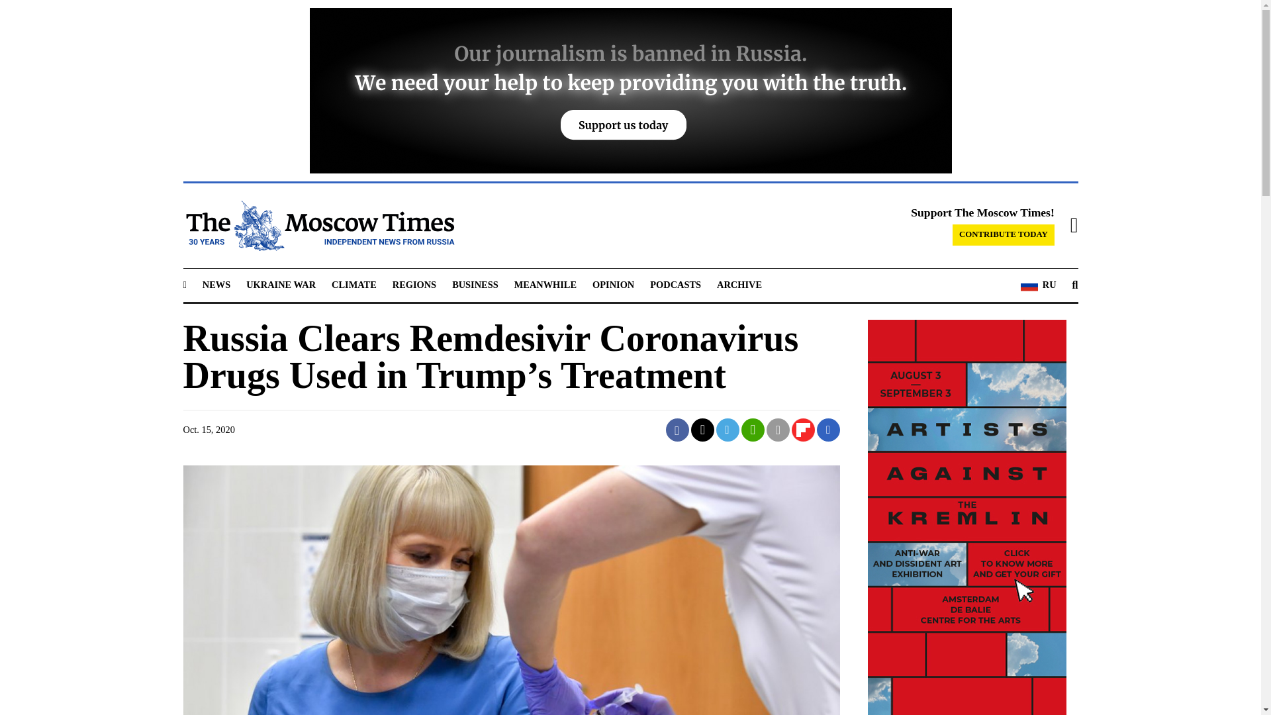 The height and width of the screenshot is (715, 1271). What do you see at coordinates (675, 285) in the screenshot?
I see `PODCASTS` at bounding box center [675, 285].